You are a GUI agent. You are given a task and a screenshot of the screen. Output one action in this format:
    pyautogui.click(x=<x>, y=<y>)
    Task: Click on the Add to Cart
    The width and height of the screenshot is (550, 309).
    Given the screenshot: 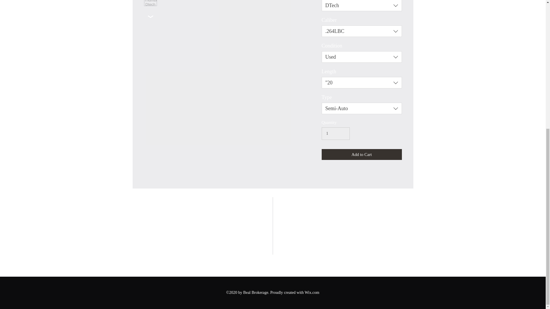 What is the action you would take?
    pyautogui.click(x=361, y=154)
    